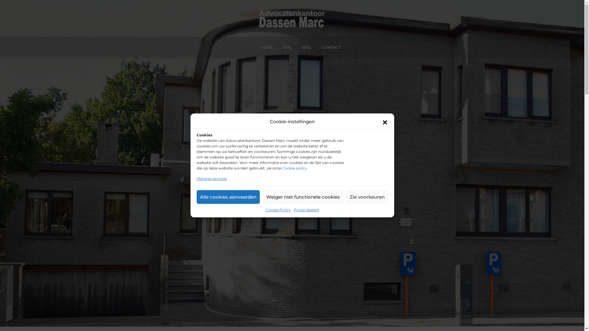  Describe the element at coordinates (294, 168) in the screenshot. I see `Cookie policy` at that location.